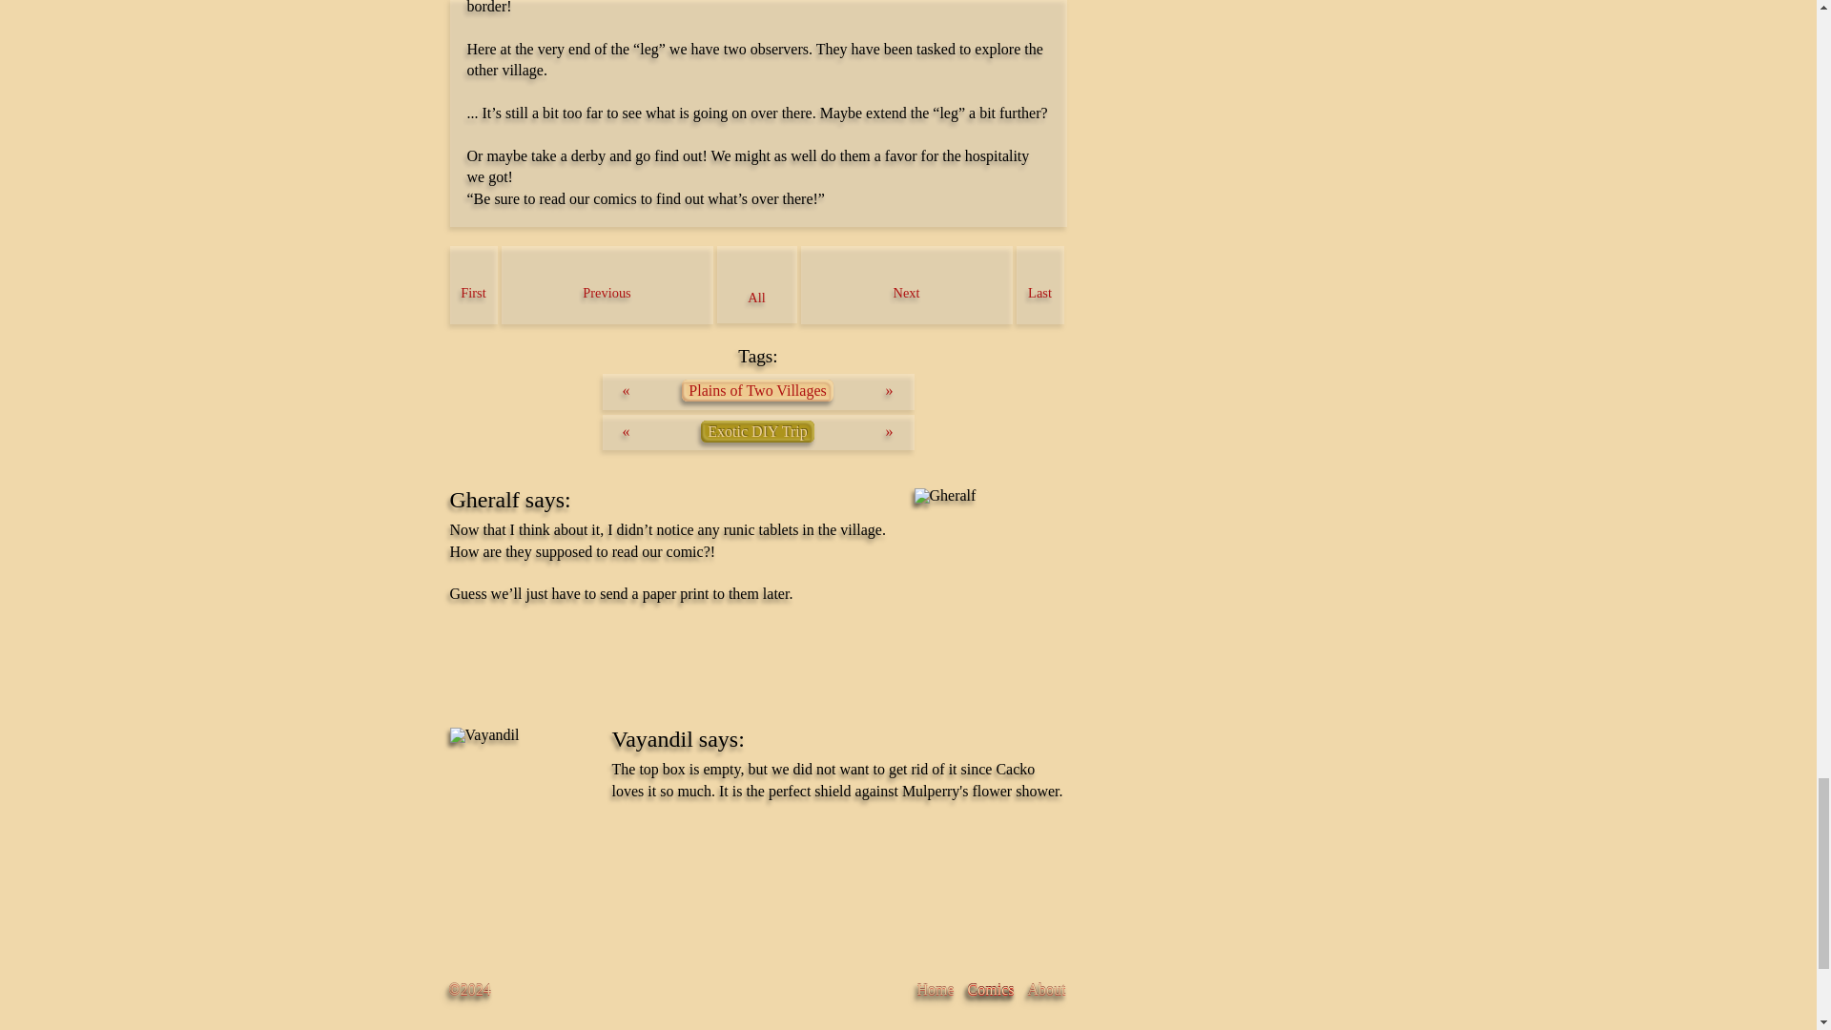  Describe the element at coordinates (906, 285) in the screenshot. I see `Next` at that location.